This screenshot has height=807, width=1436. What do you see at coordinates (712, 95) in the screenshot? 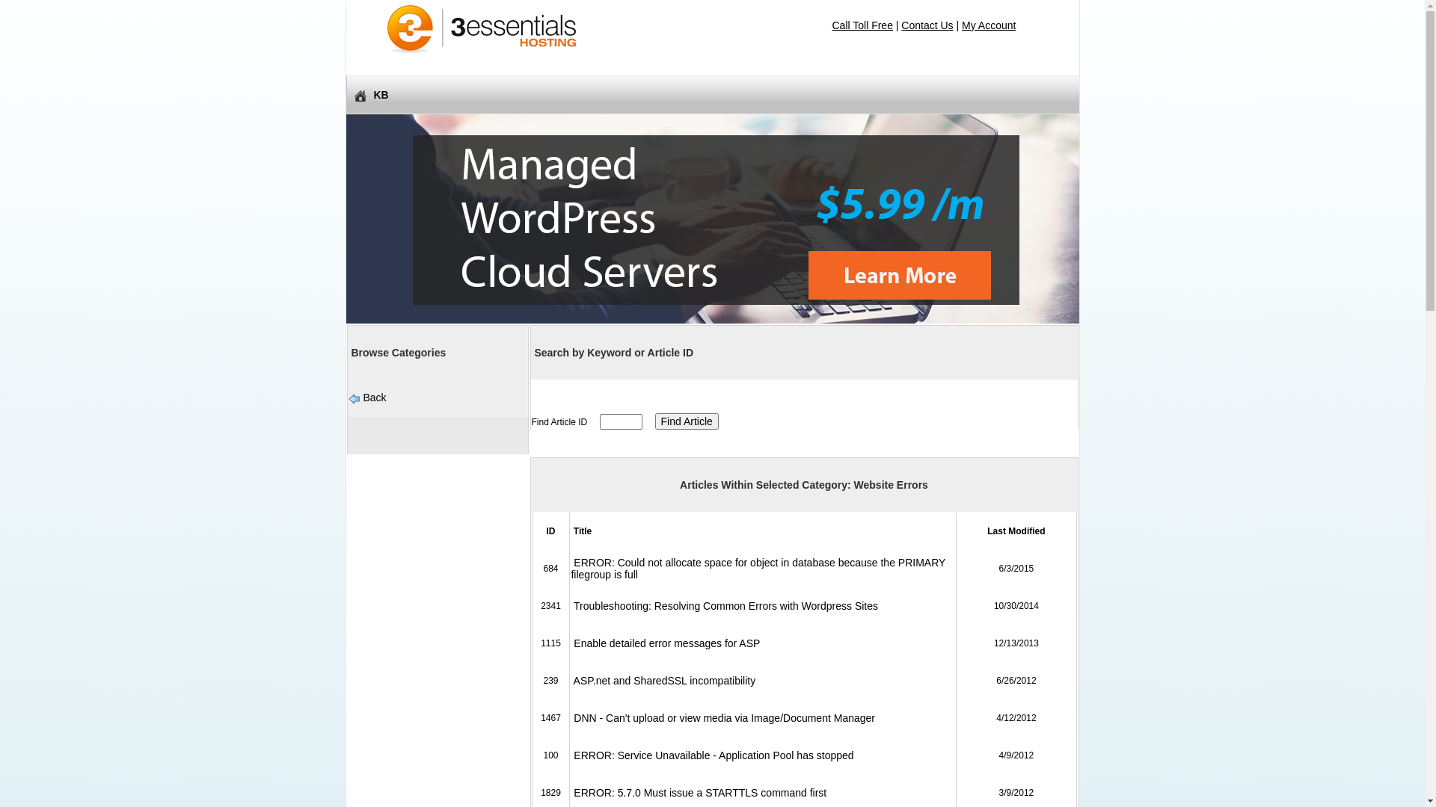
I see `KB` at bounding box center [712, 95].